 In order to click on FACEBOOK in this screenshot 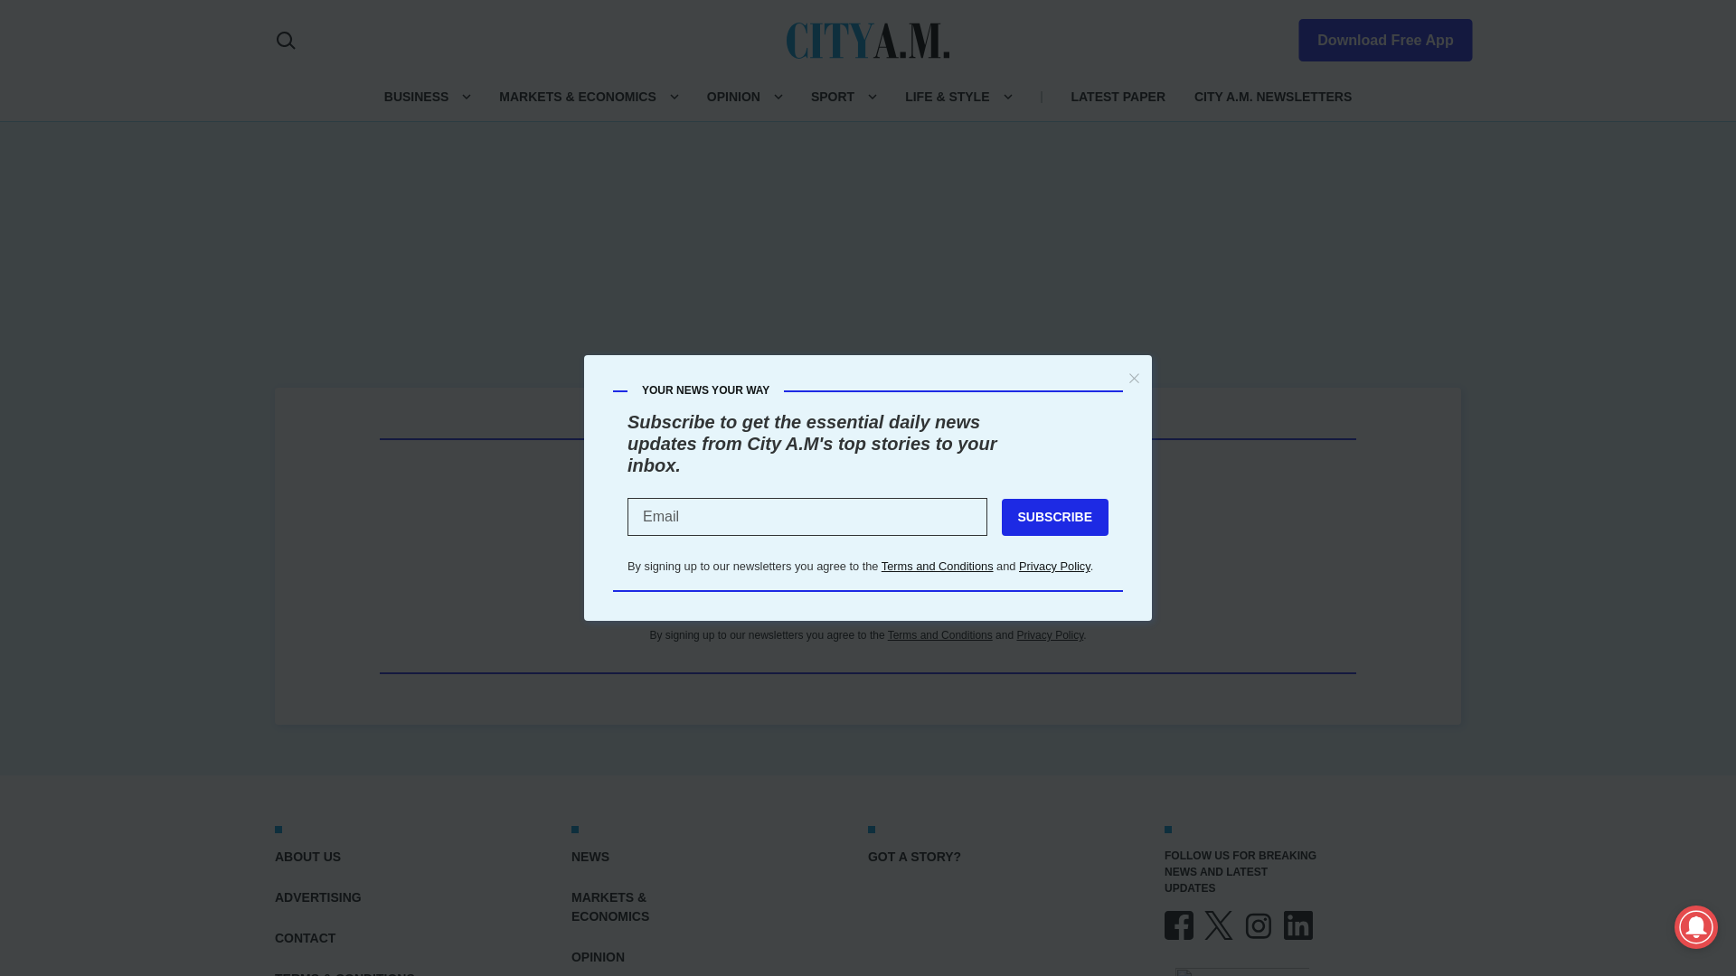, I will do `click(1179, 925)`.